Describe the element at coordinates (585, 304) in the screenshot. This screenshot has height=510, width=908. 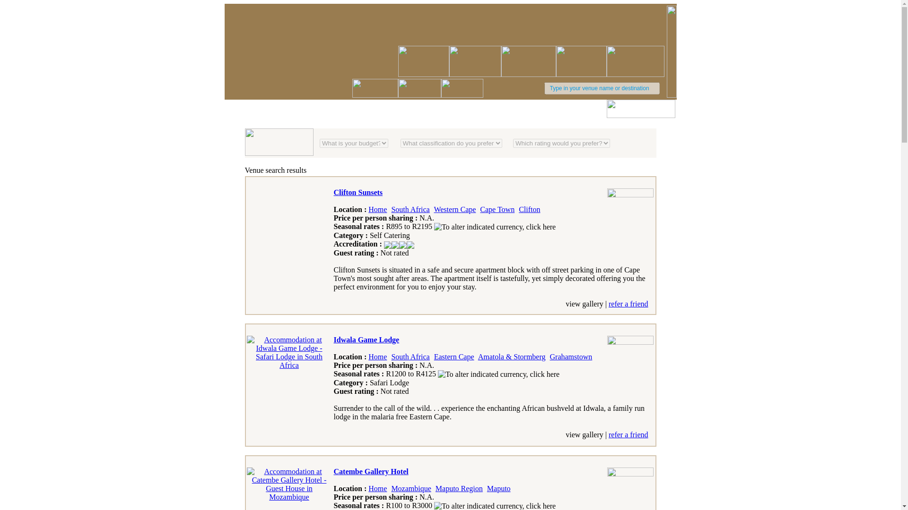
I see `view gallery` at that location.